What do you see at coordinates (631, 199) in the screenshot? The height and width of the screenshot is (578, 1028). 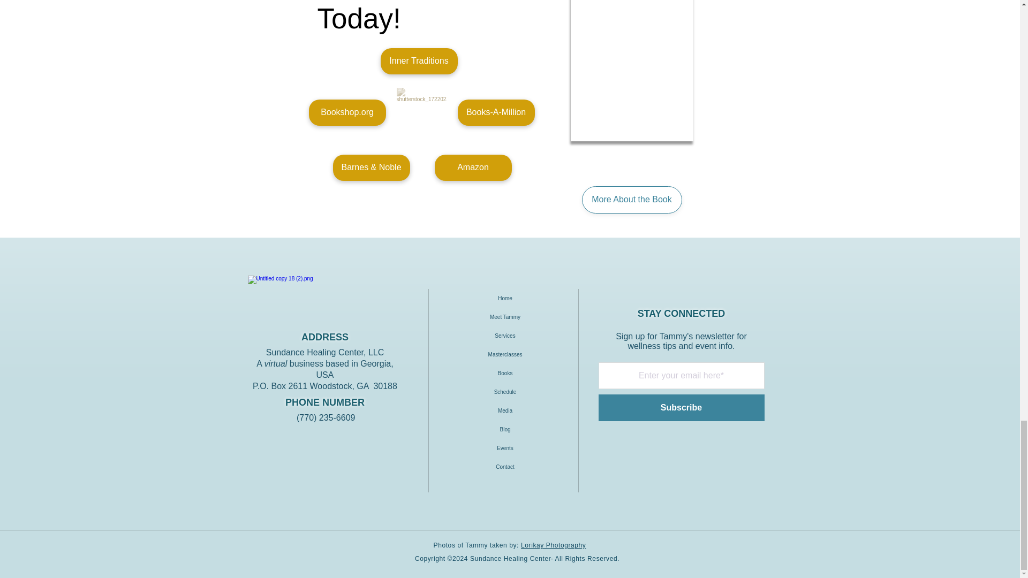 I see `More About the Book` at bounding box center [631, 199].